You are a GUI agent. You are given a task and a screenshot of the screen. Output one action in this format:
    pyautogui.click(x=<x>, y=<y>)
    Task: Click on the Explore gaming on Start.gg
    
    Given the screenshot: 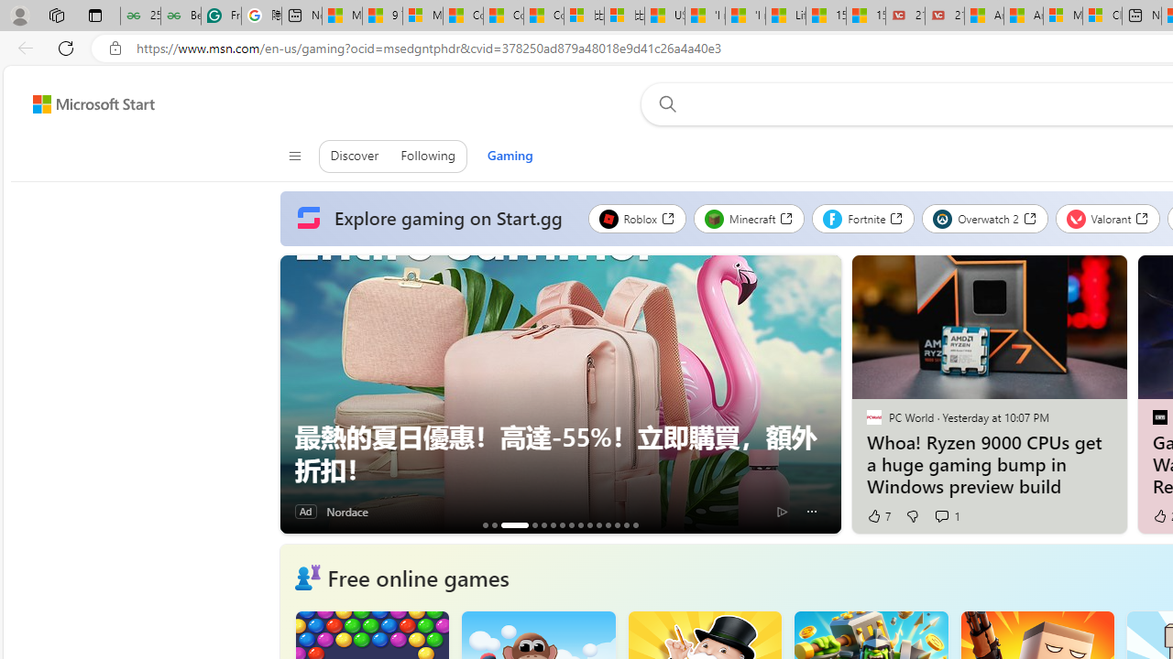 What is the action you would take?
    pyautogui.click(x=433, y=219)
    